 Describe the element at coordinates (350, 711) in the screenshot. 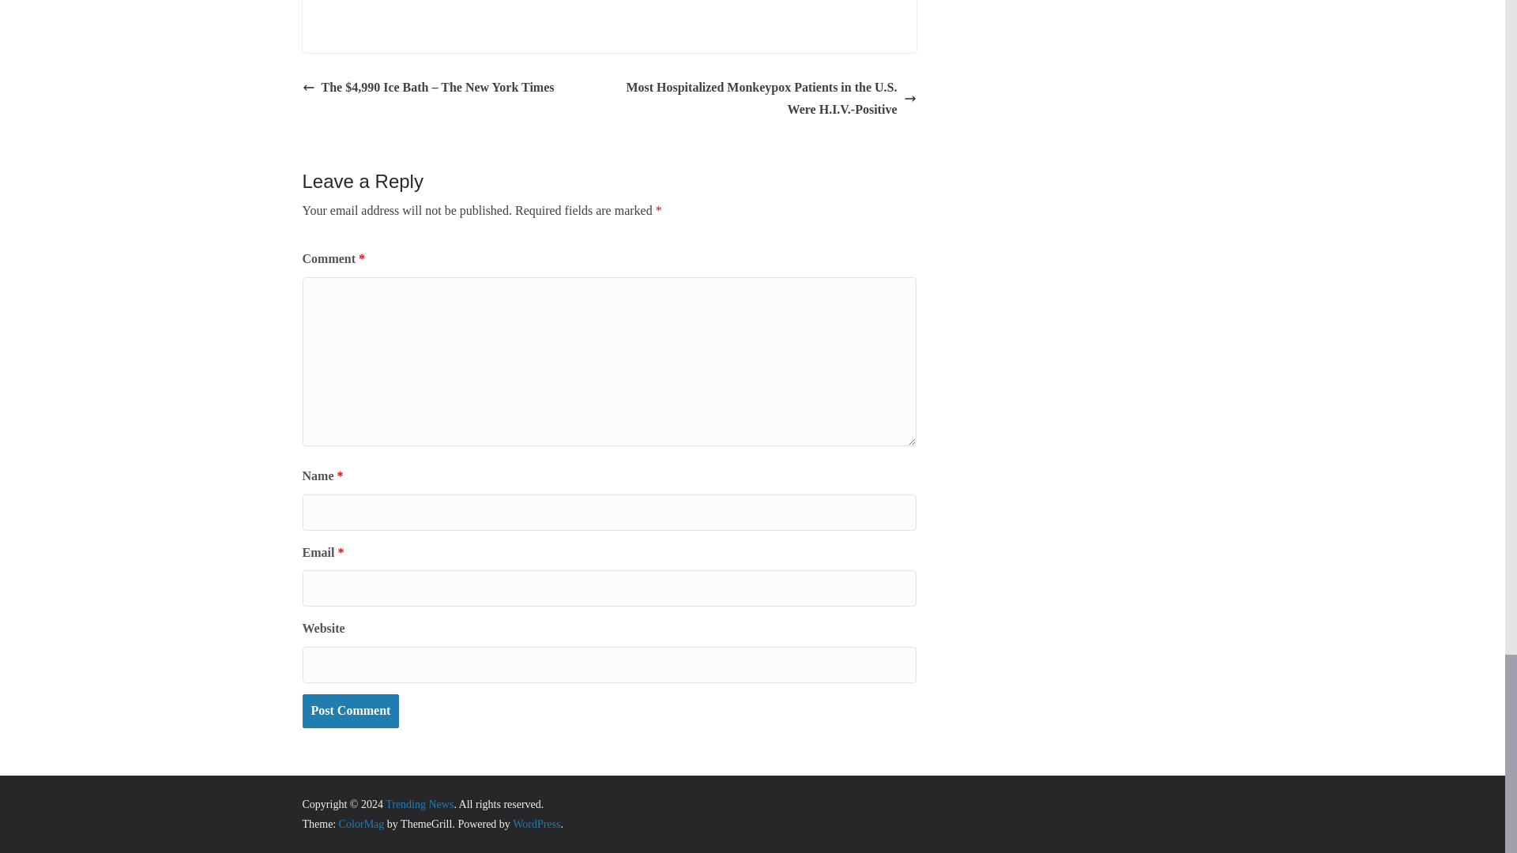

I see `Post Comment` at that location.